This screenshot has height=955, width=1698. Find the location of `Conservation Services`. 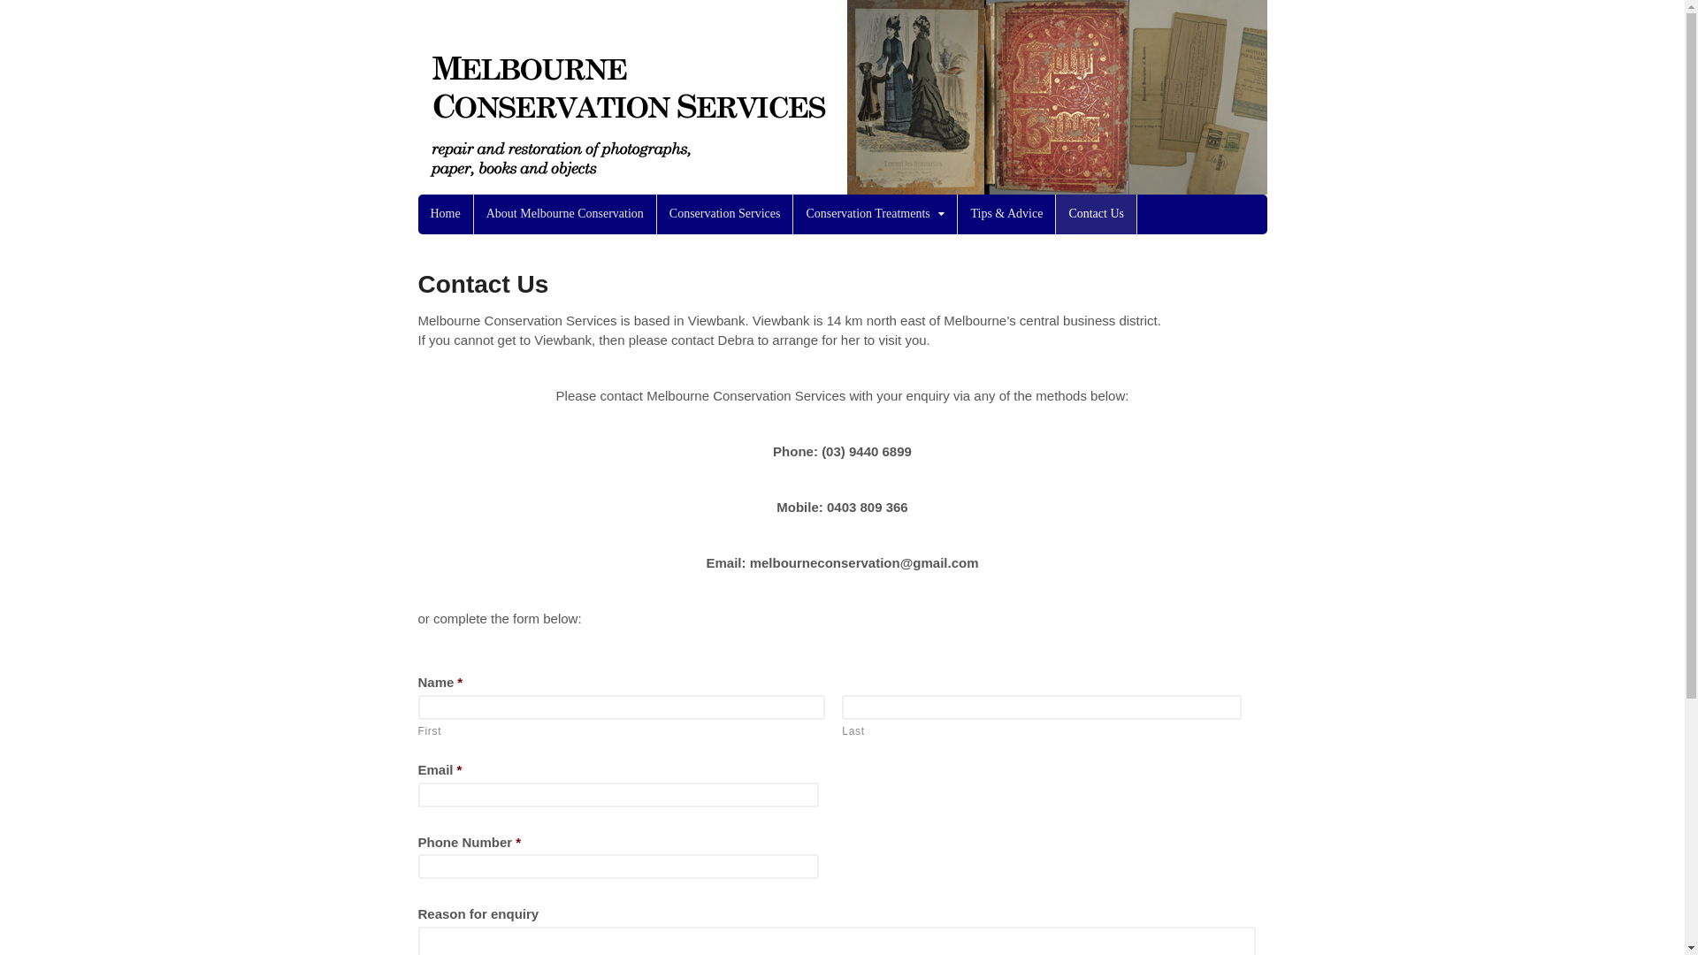

Conservation Services is located at coordinates (725, 214).